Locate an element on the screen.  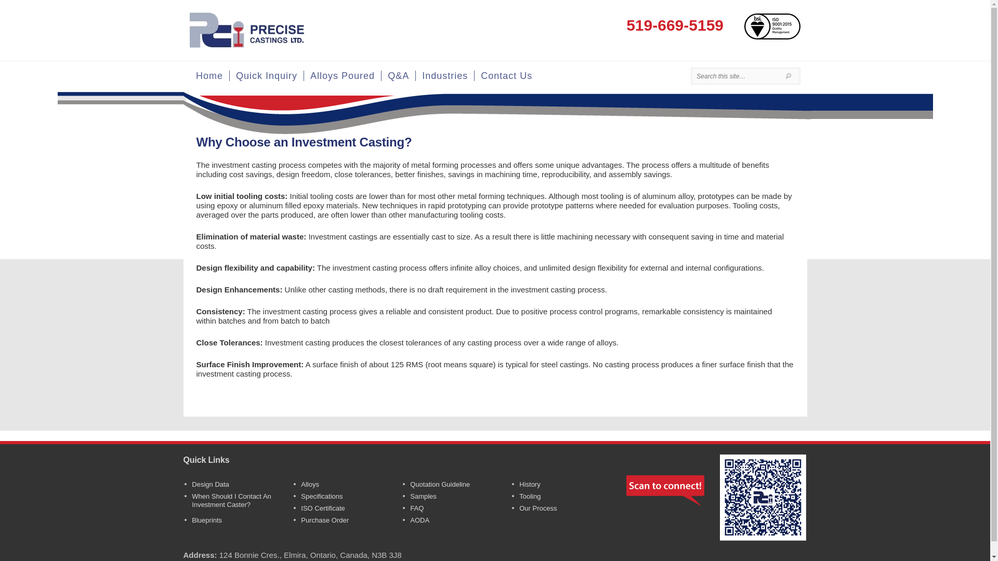
ISO Certification is located at coordinates (772, 25).